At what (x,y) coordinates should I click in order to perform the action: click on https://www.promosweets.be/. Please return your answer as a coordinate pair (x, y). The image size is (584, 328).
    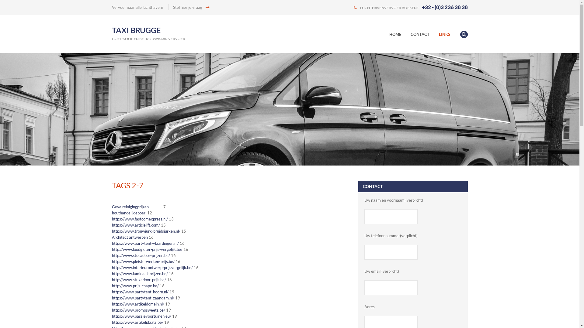
    Looking at the image, I should click on (139, 310).